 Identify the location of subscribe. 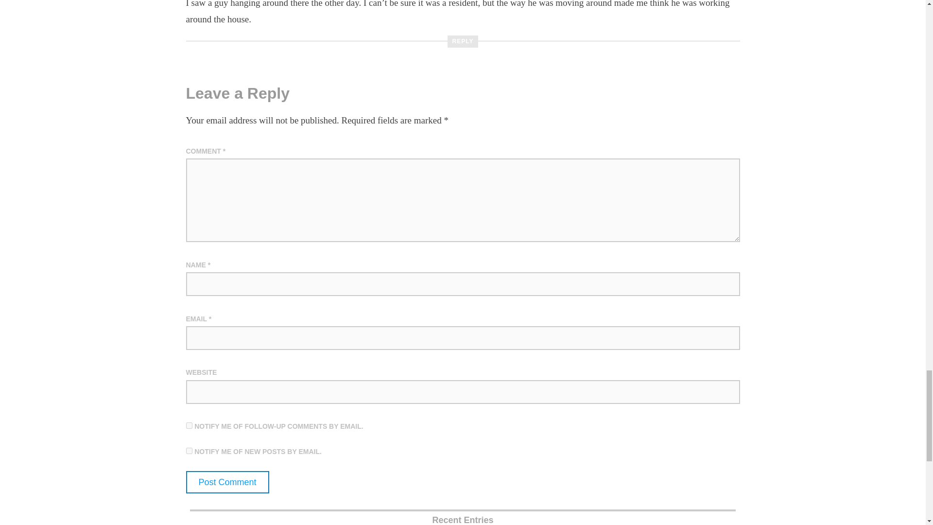
(189, 451).